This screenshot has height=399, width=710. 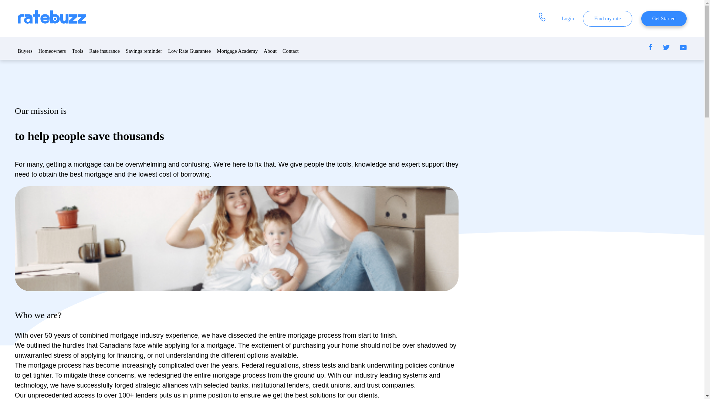 What do you see at coordinates (663, 18) in the screenshot?
I see `Get Started` at bounding box center [663, 18].